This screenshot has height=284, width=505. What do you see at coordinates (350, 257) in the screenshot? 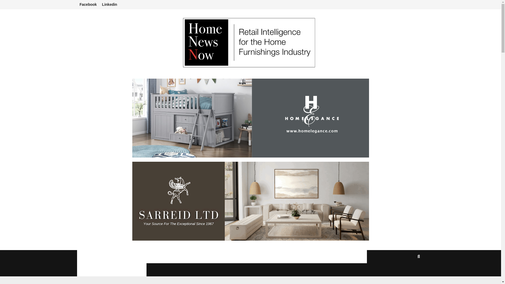
I see `SUBSCRIBE` at bounding box center [350, 257].